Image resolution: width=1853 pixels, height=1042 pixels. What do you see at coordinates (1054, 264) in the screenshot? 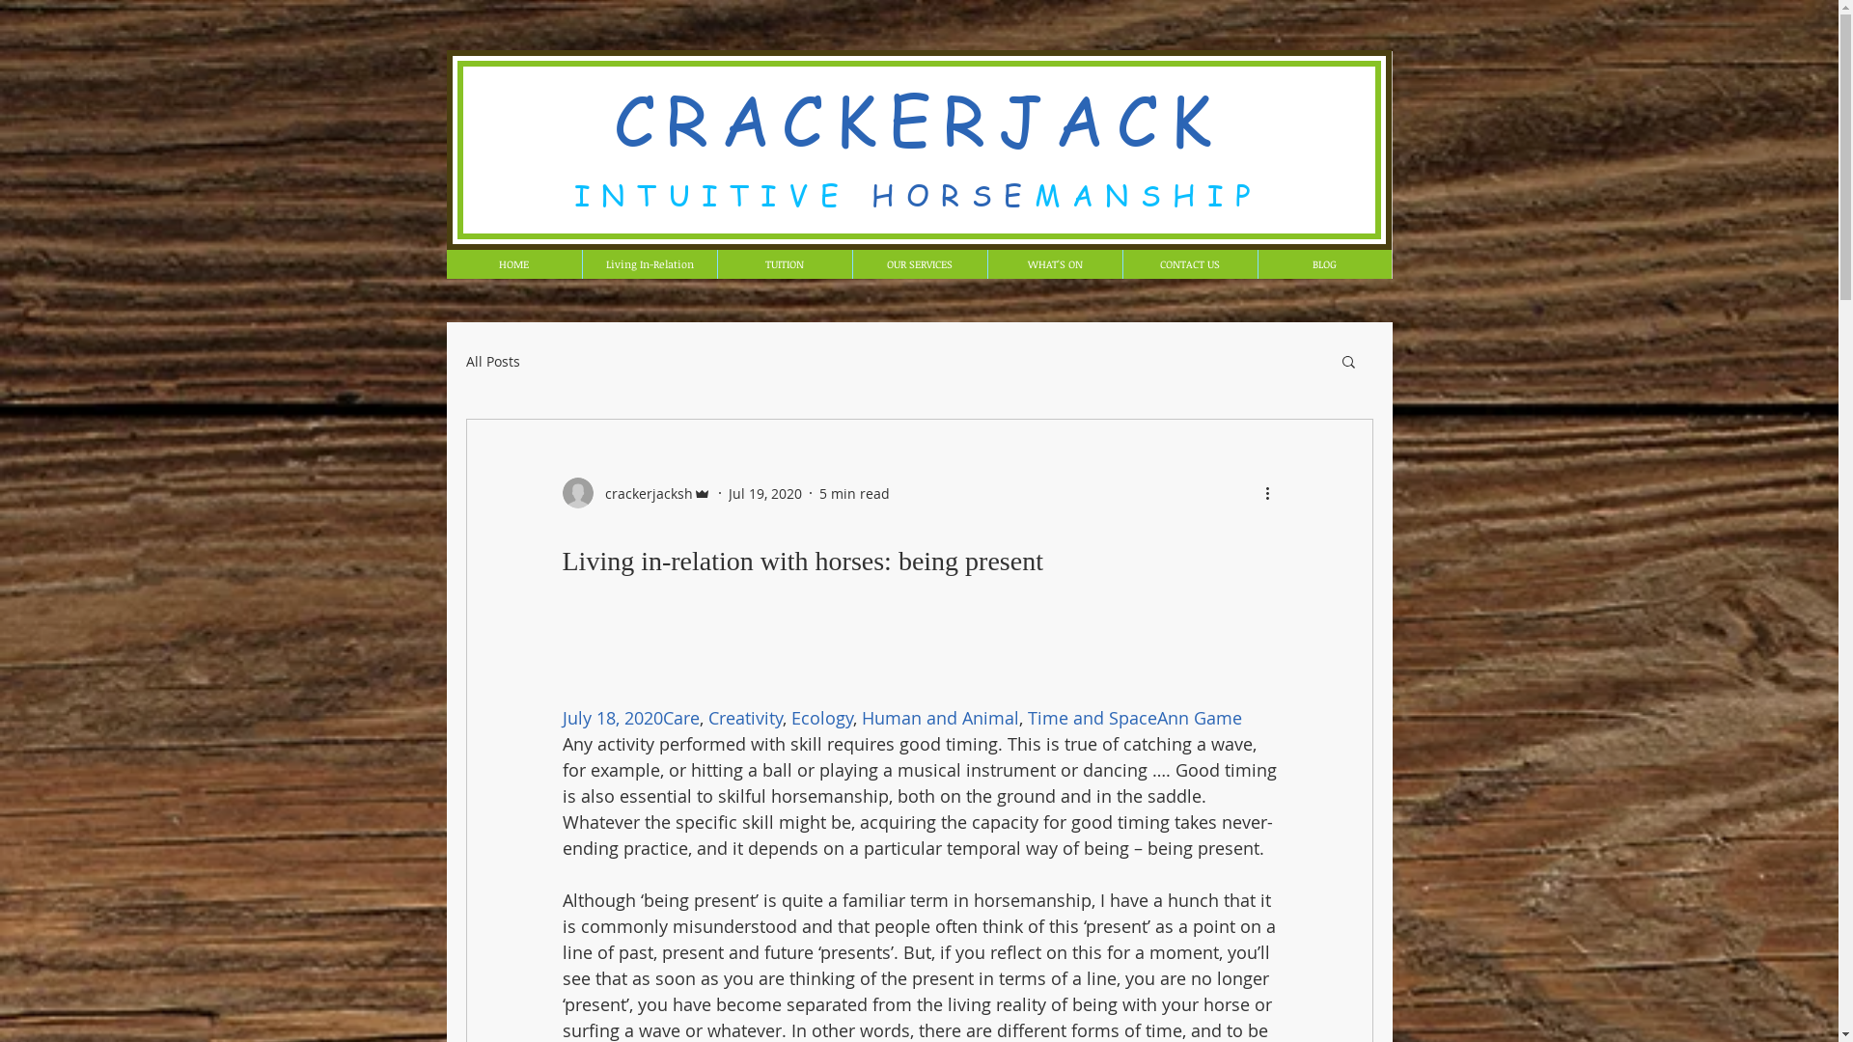
I see `WHAT'S ON` at bounding box center [1054, 264].